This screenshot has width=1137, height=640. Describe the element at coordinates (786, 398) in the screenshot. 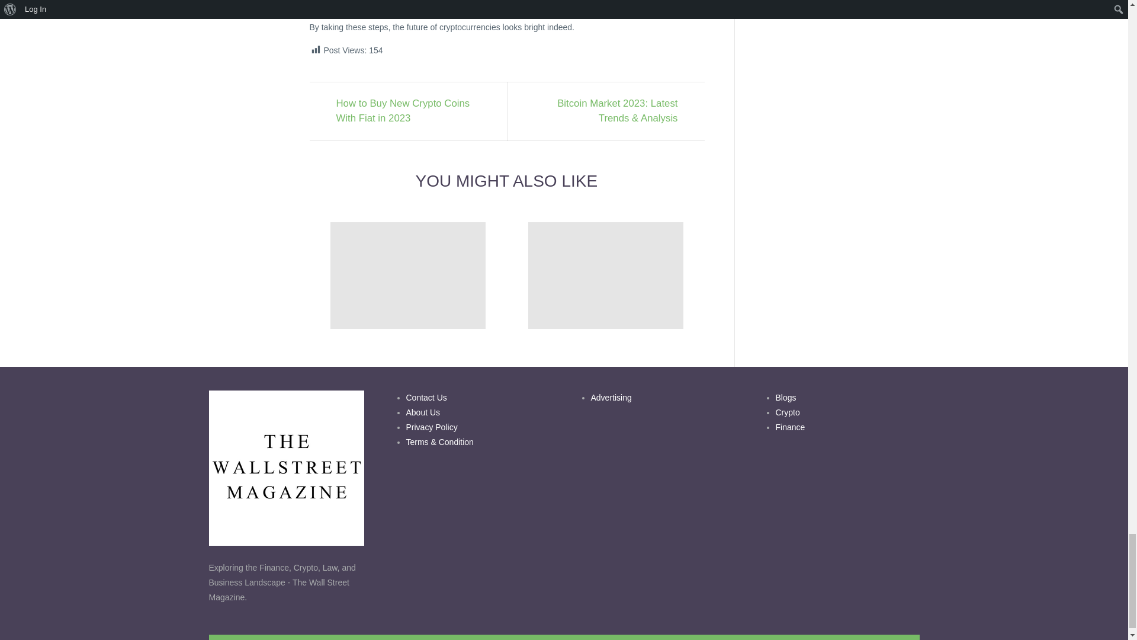

I see `Blogs` at that location.